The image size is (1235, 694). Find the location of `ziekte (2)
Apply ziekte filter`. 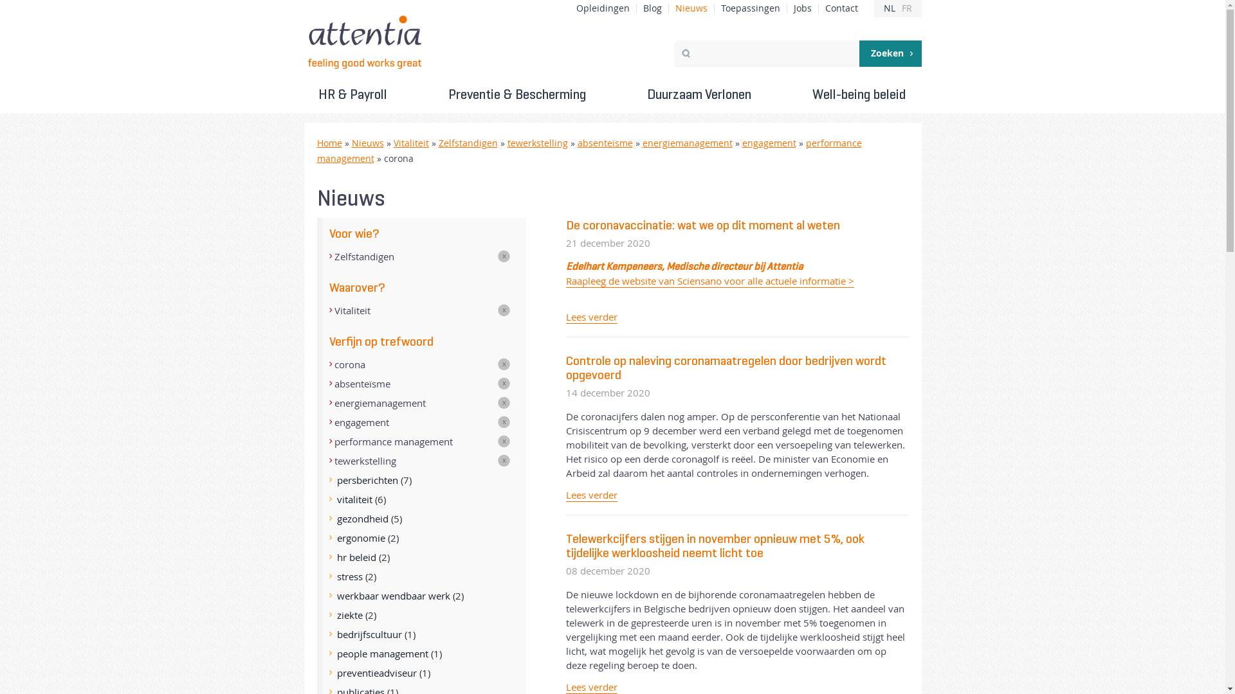

ziekte (2)
Apply ziekte filter is located at coordinates (422, 615).